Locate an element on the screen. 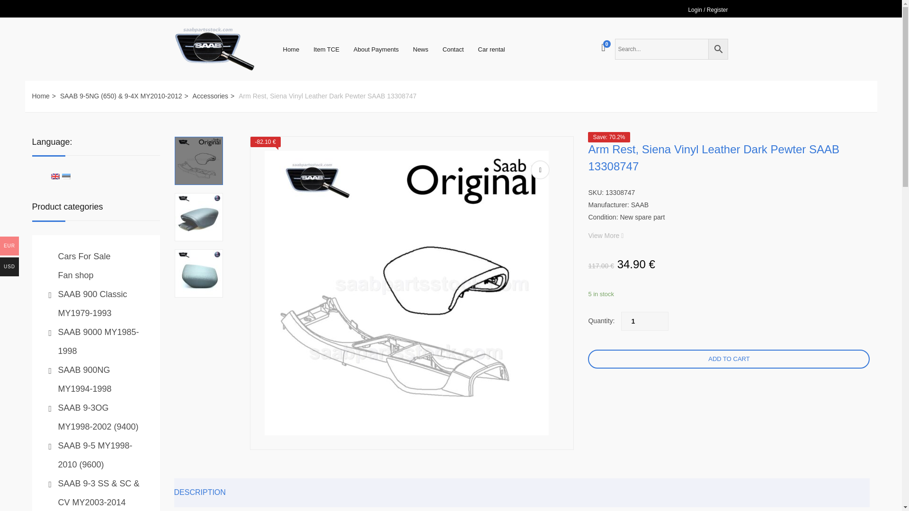 The width and height of the screenshot is (909, 511). Item TCE is located at coordinates (326, 49).